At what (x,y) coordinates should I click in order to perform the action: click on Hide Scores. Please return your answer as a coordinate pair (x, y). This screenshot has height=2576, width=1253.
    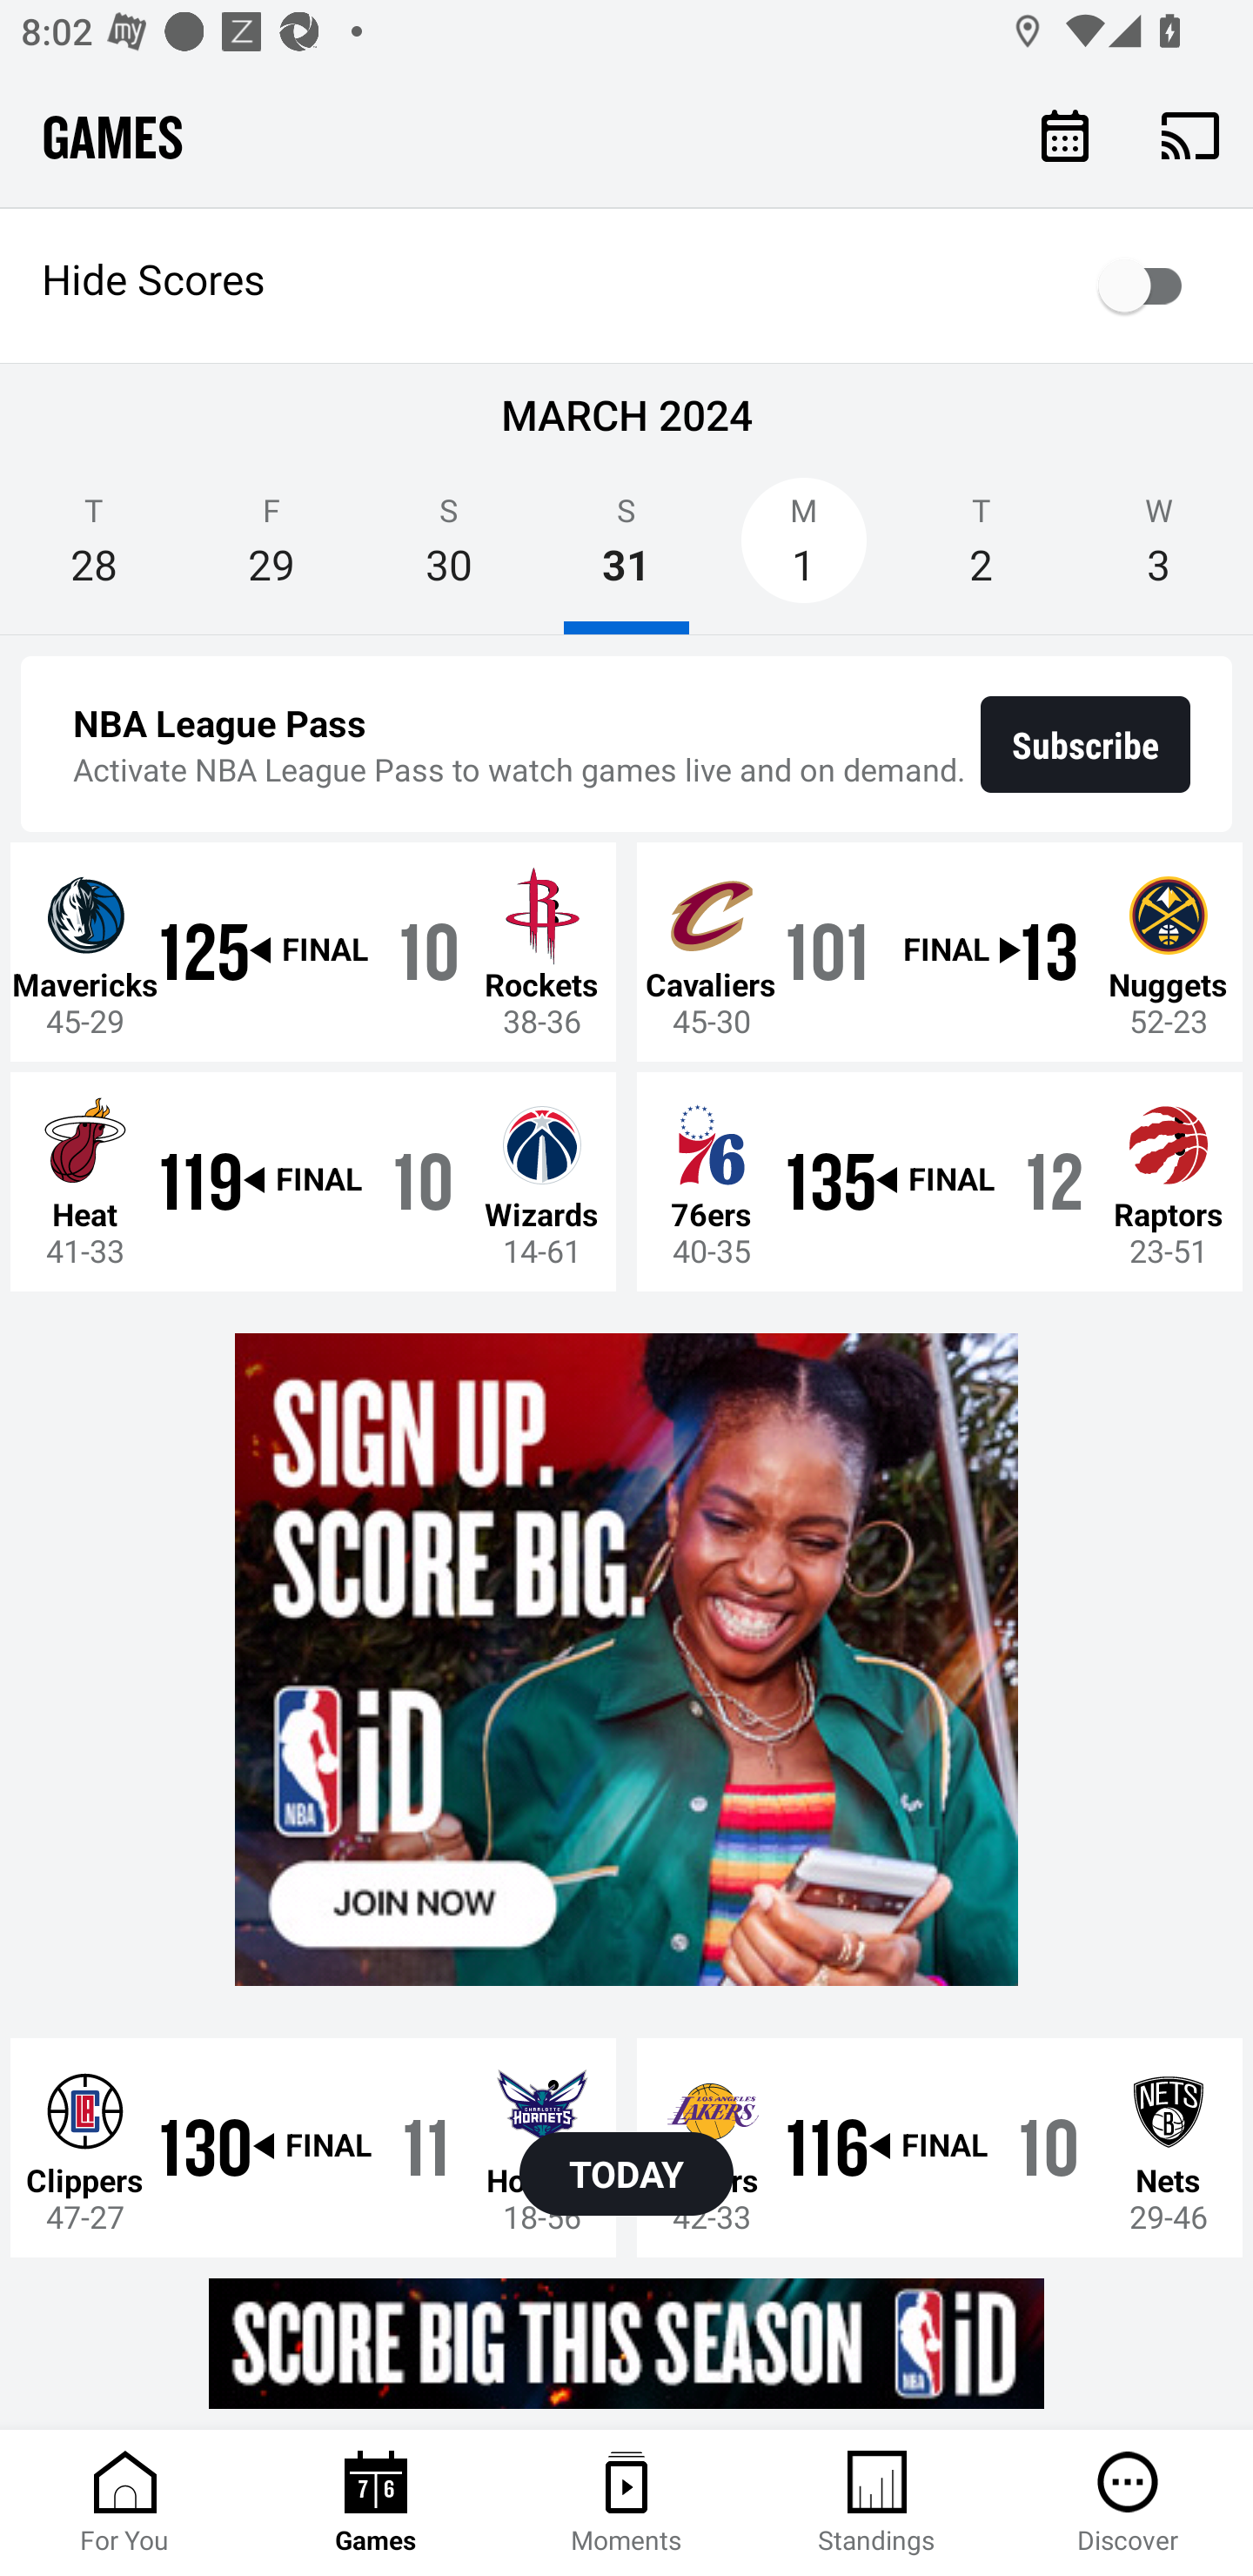
    Looking at the image, I should click on (626, 285).